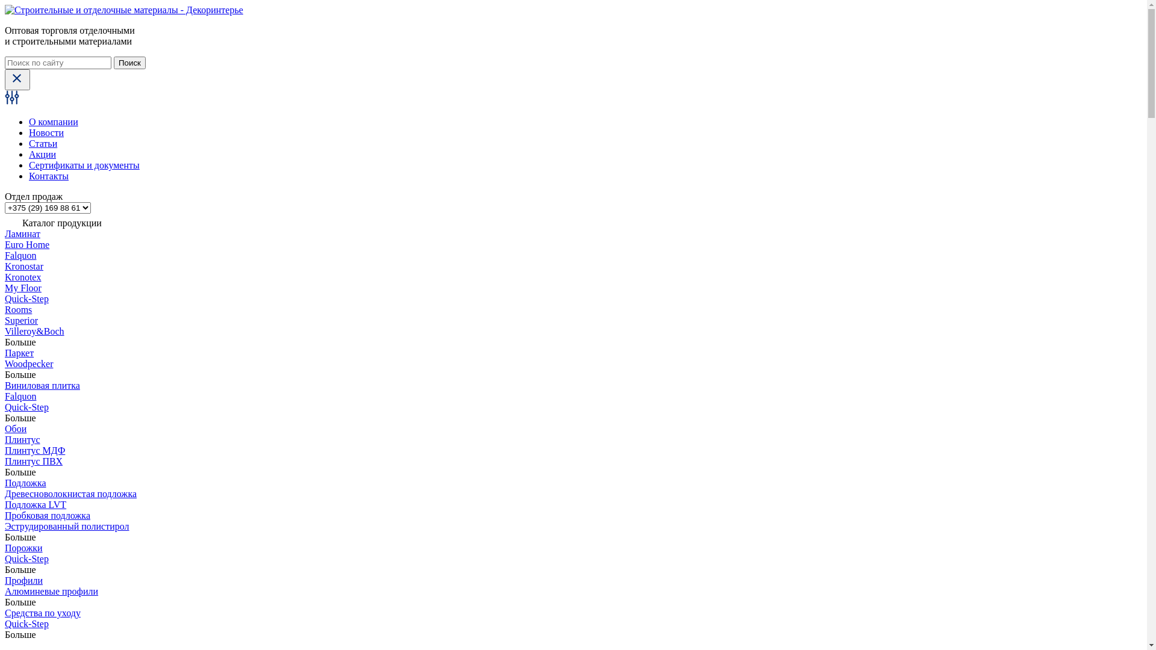 The height and width of the screenshot is (650, 1156). Describe the element at coordinates (18, 309) in the screenshot. I see `Rooms` at that location.